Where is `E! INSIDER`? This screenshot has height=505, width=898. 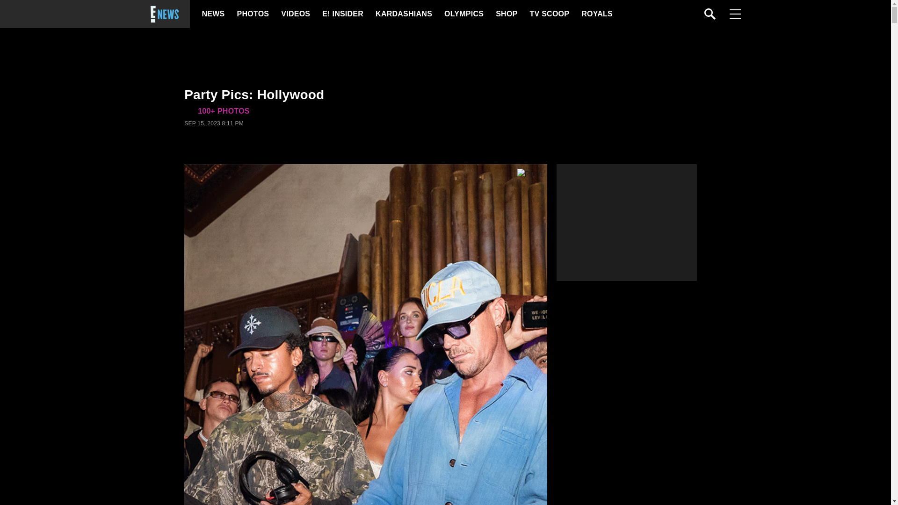
E! INSIDER is located at coordinates (342, 14).